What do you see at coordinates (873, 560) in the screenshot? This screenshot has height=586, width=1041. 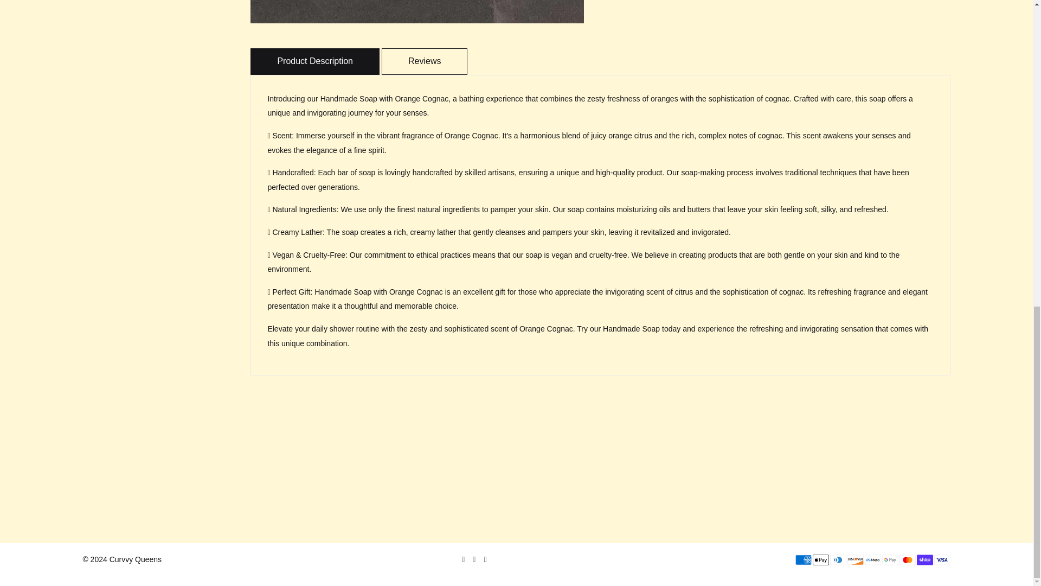 I see `Meta Pay` at bounding box center [873, 560].